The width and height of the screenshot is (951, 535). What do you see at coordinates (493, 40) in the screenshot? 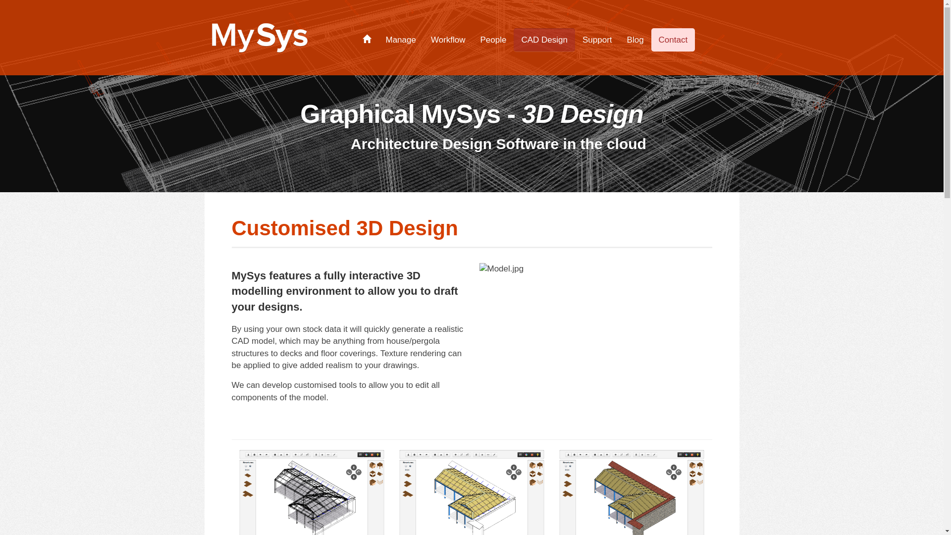
I see `People` at bounding box center [493, 40].